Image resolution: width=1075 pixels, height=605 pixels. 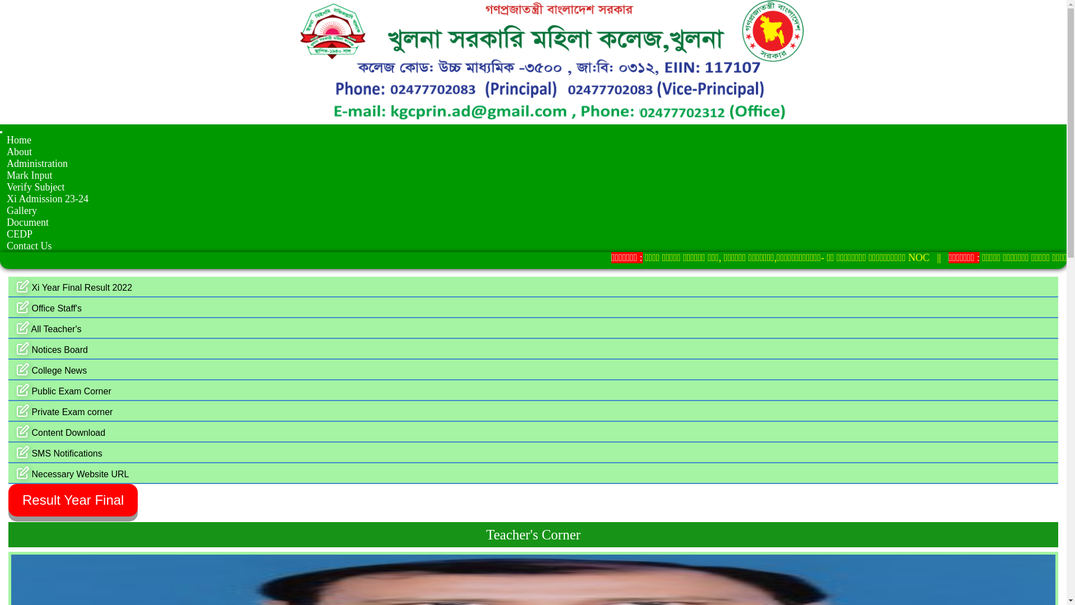 I want to click on CEDP, so click(x=20, y=234).